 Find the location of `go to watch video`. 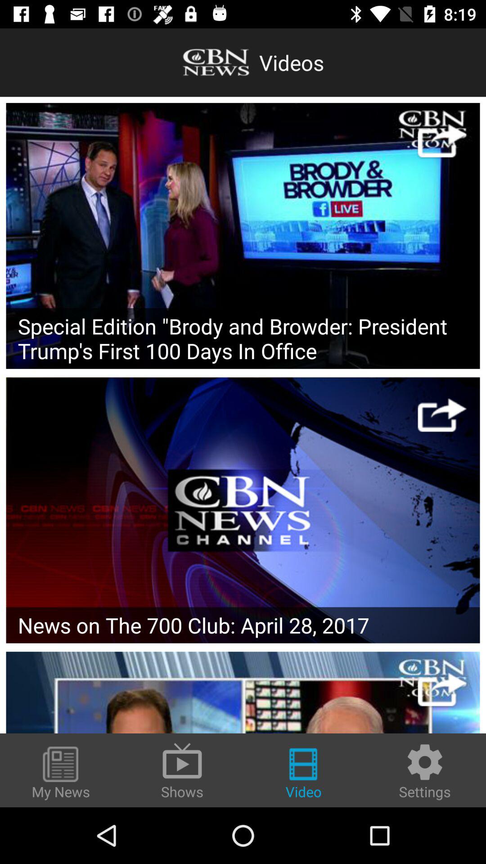

go to watch video is located at coordinates (442, 140).